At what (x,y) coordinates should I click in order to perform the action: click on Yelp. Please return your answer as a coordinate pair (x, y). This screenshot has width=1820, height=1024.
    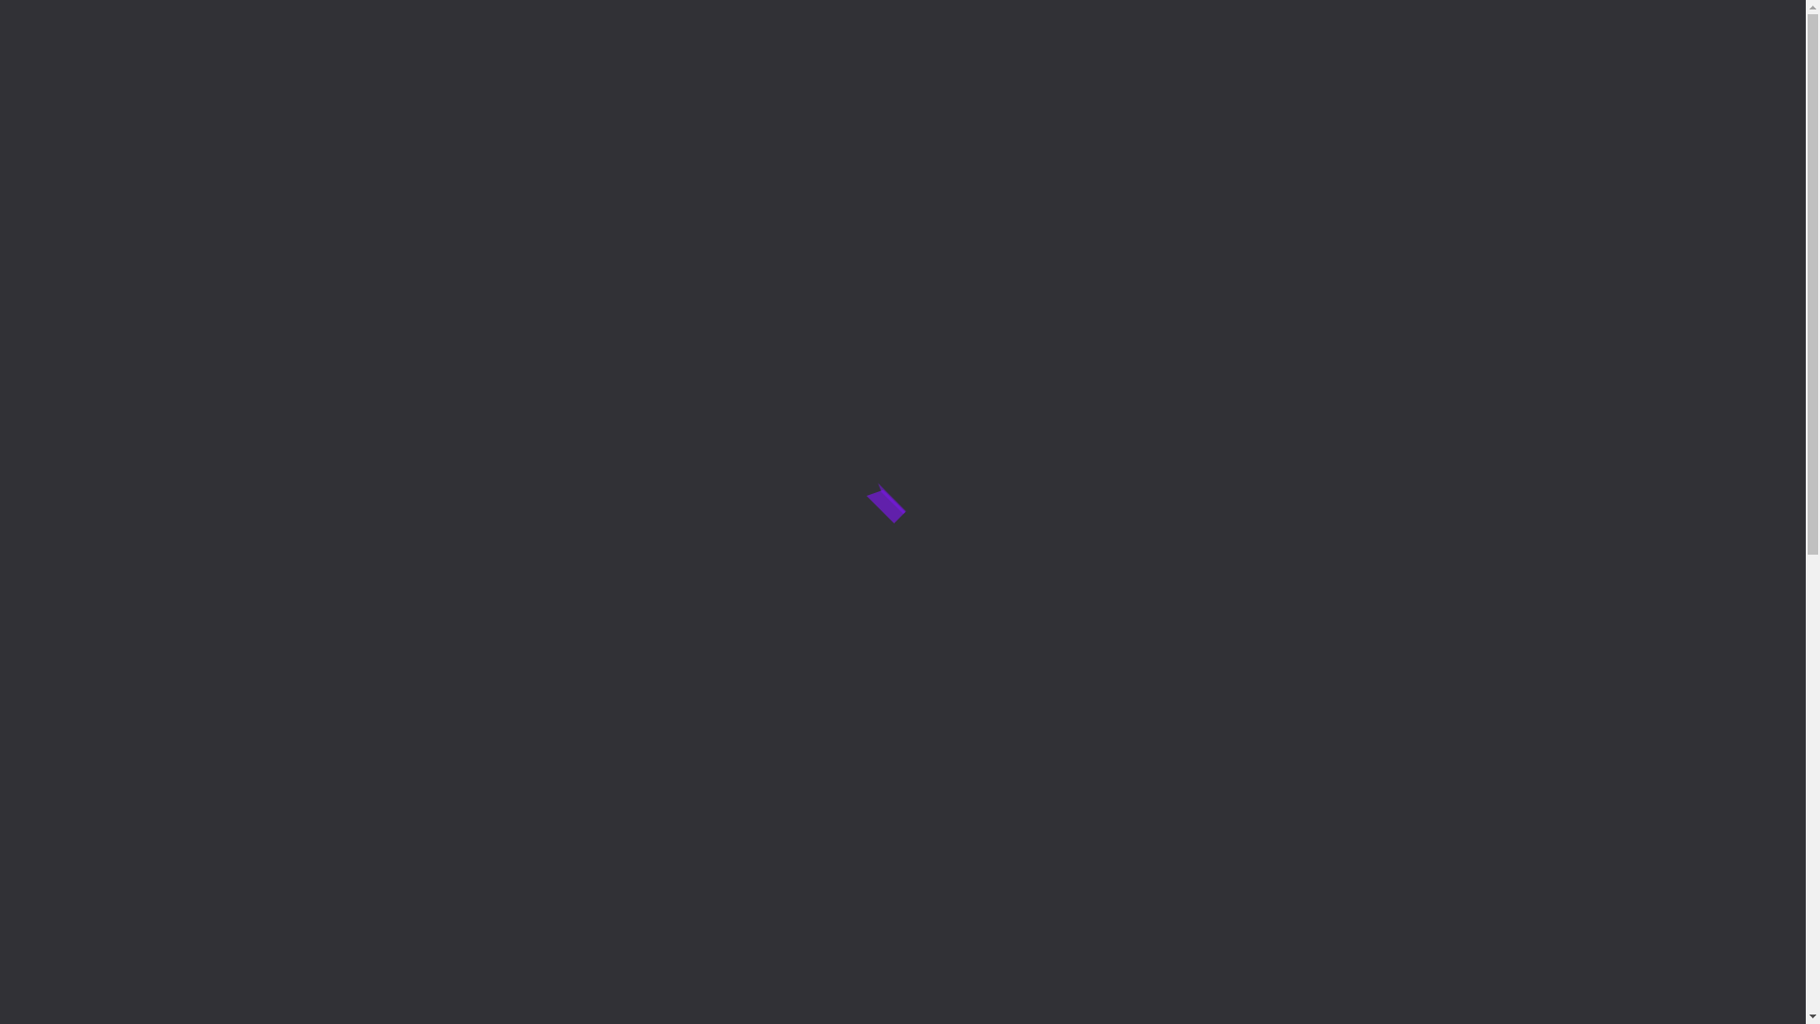
    Looking at the image, I should click on (1149, 326).